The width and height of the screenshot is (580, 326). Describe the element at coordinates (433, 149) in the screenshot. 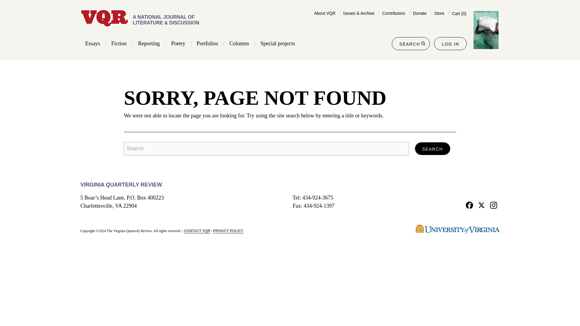

I see `Search` at that location.